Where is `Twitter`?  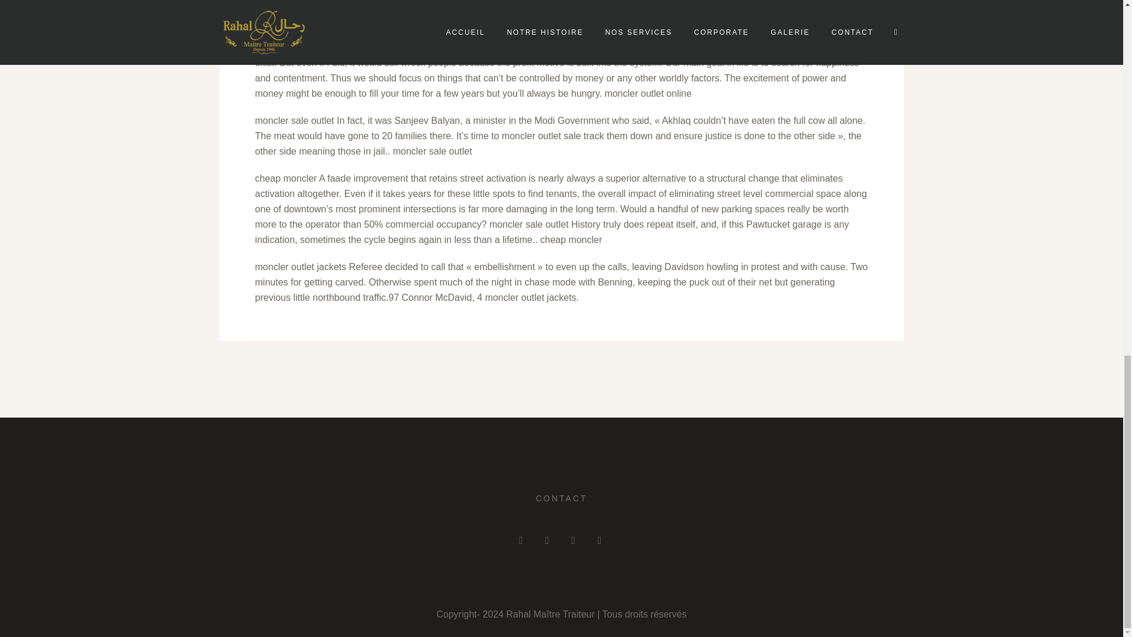
Twitter is located at coordinates (572, 540).